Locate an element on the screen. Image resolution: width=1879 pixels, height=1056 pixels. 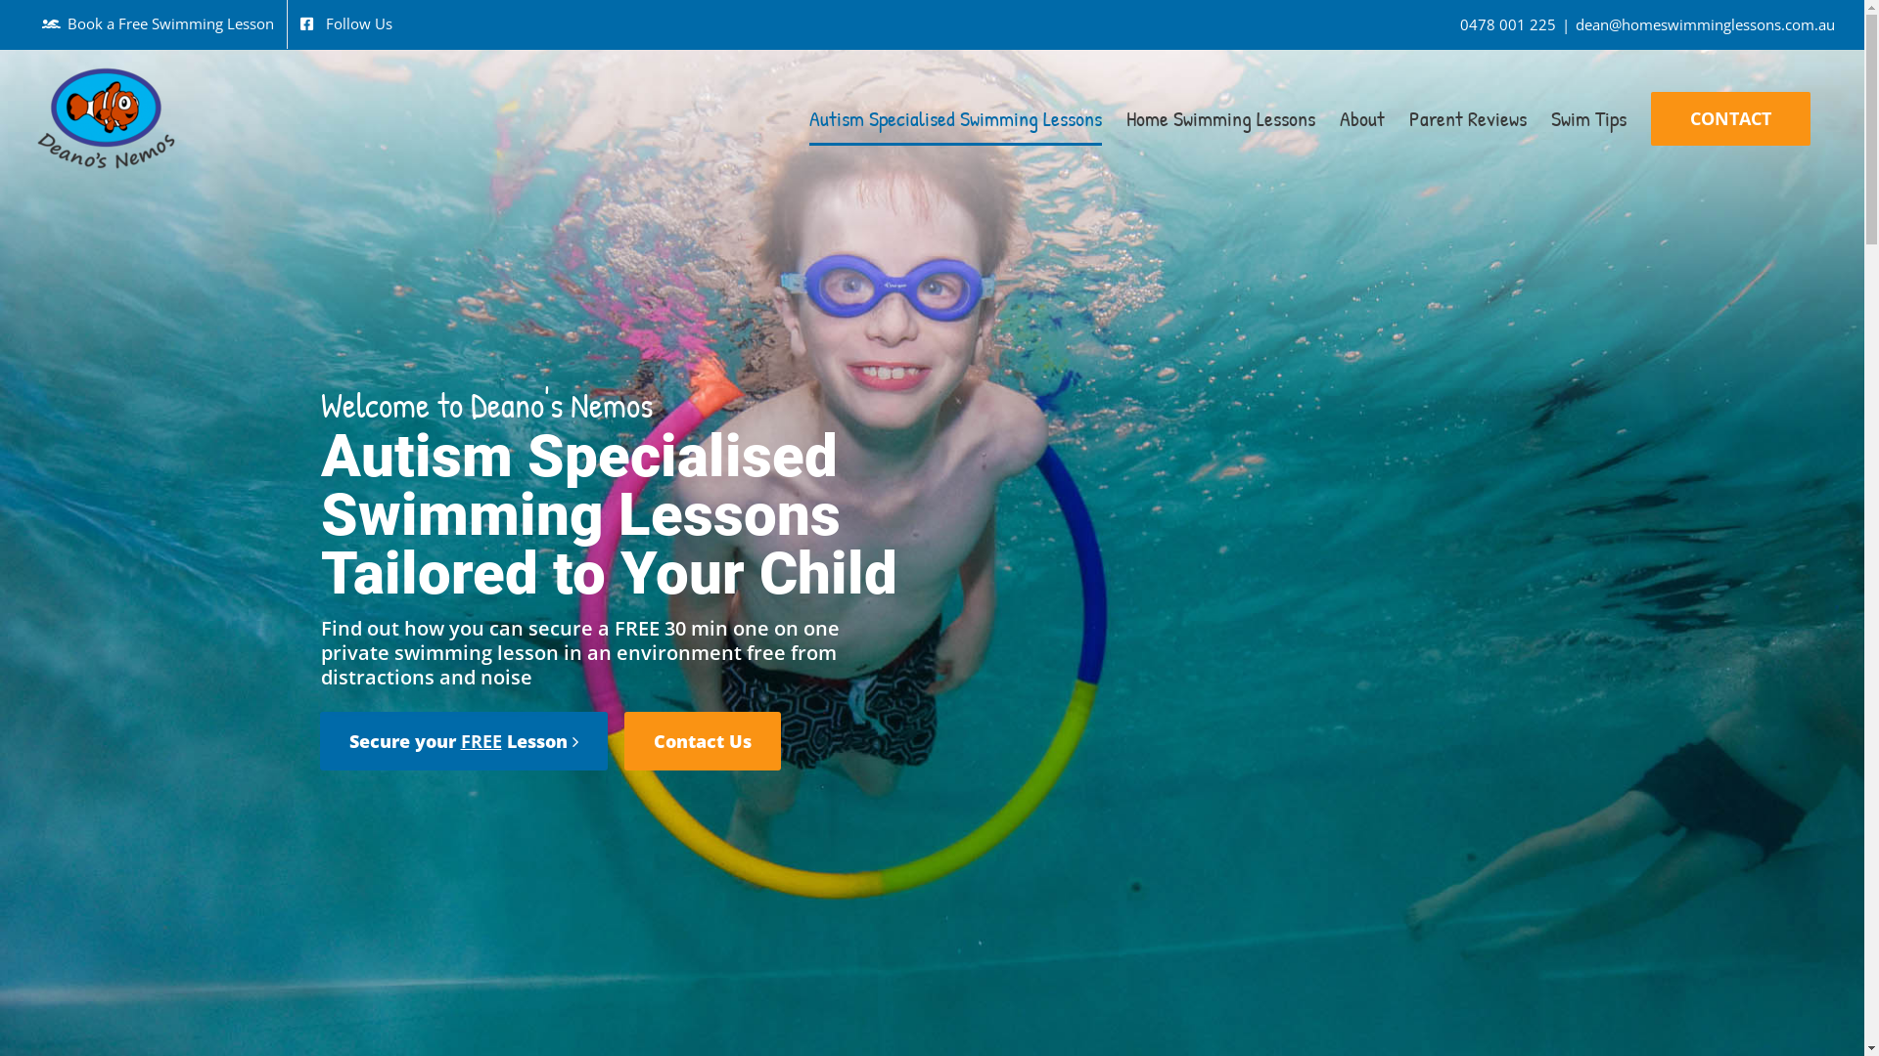
dean@homeswimminglessons.com.au is located at coordinates (1705, 24).